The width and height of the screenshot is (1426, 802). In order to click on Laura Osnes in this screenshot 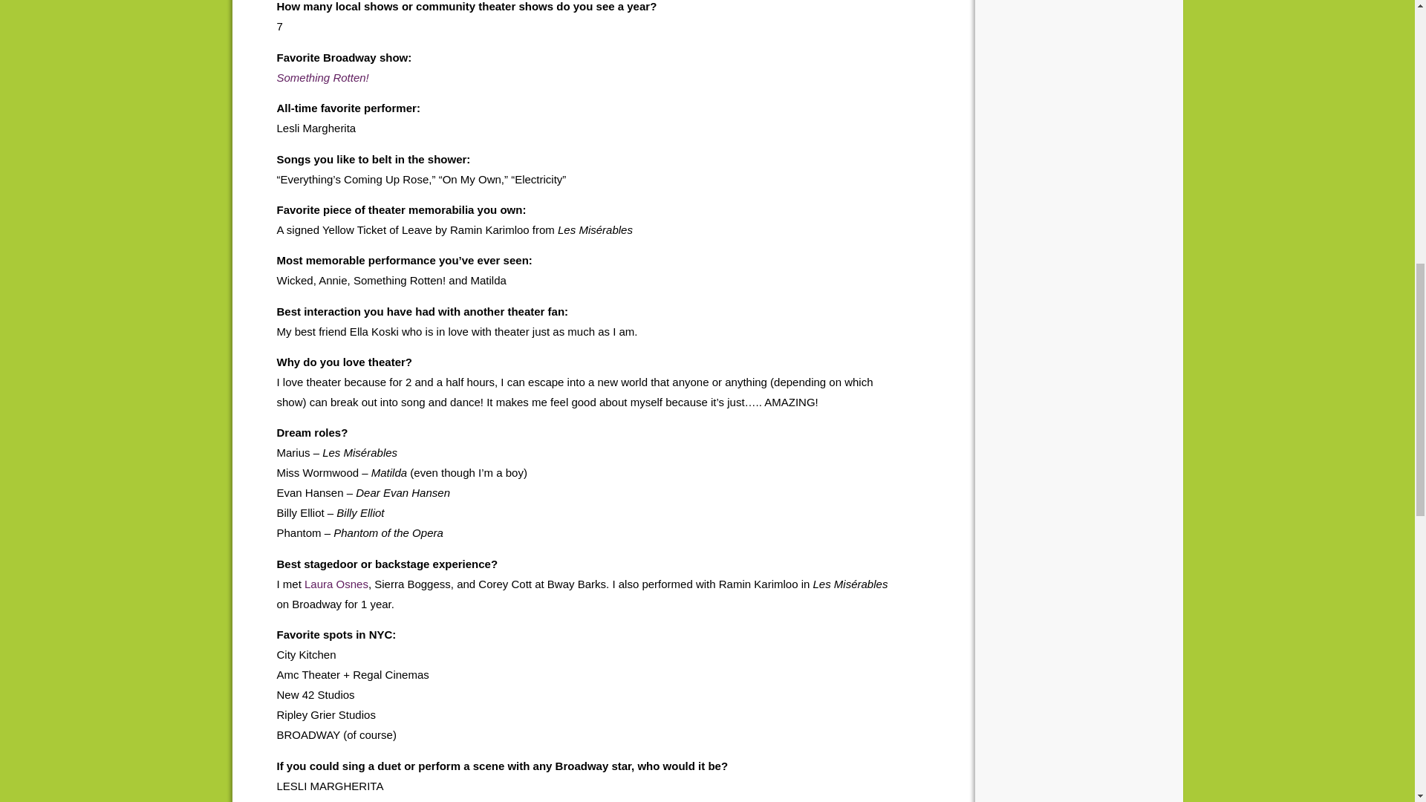, I will do `click(336, 584)`.